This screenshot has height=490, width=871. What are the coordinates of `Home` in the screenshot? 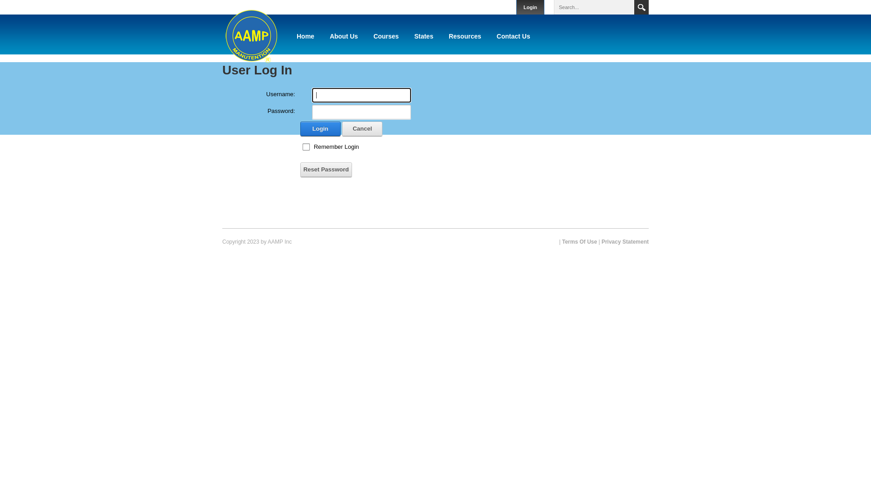 It's located at (306, 36).